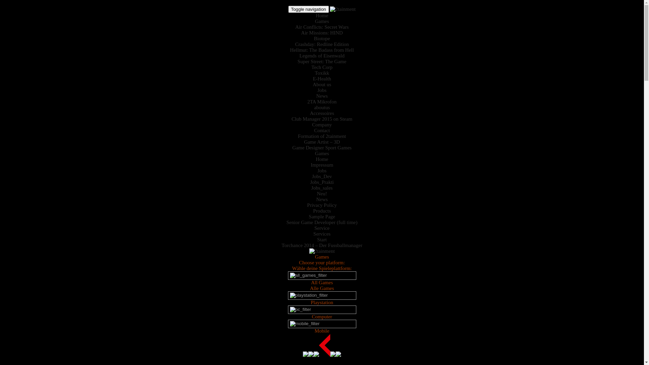 The image size is (649, 365). I want to click on Crashday: Redline Edition, so click(322, 44).